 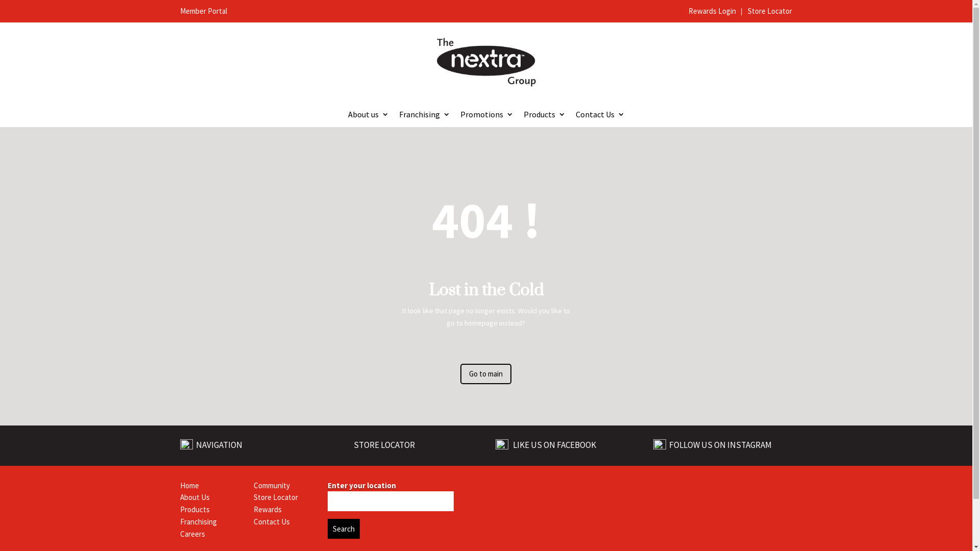 I want to click on Contact Us, so click(x=600, y=116).